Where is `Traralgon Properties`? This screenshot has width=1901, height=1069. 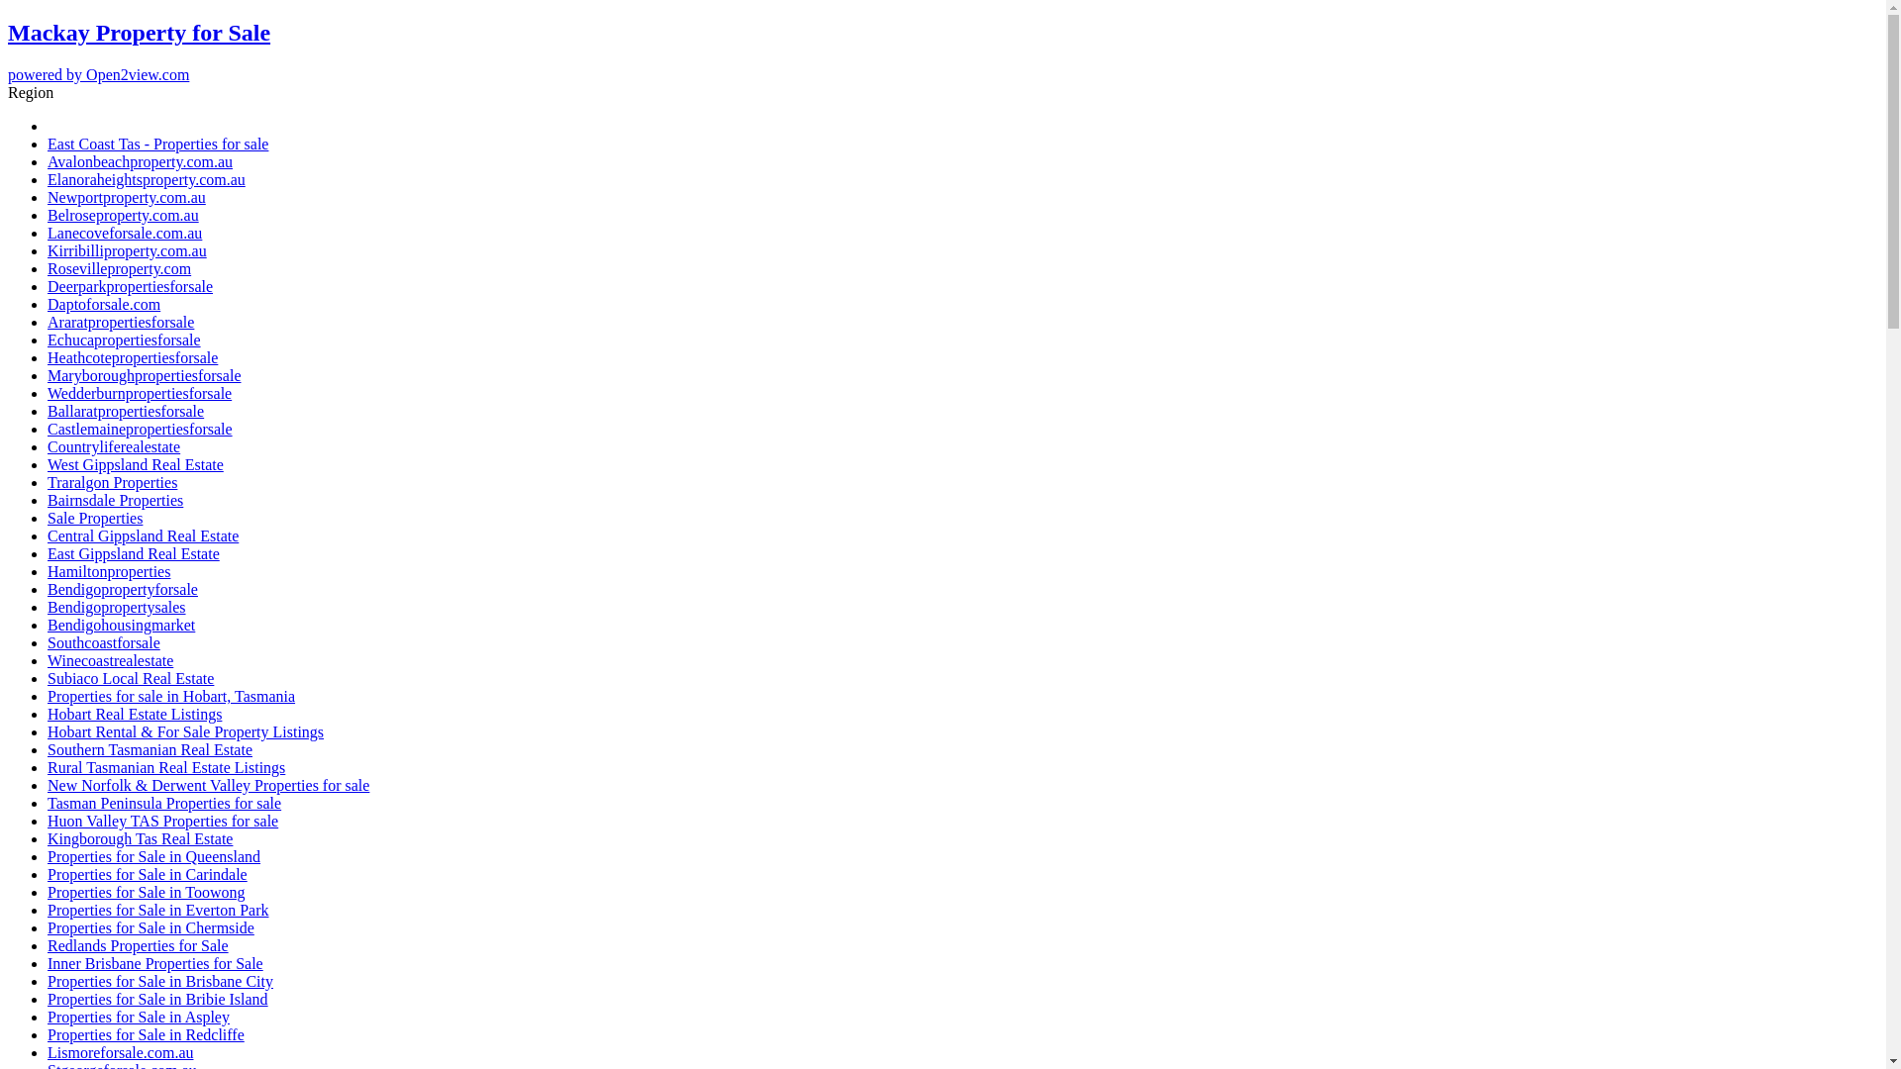 Traralgon Properties is located at coordinates (113, 483).